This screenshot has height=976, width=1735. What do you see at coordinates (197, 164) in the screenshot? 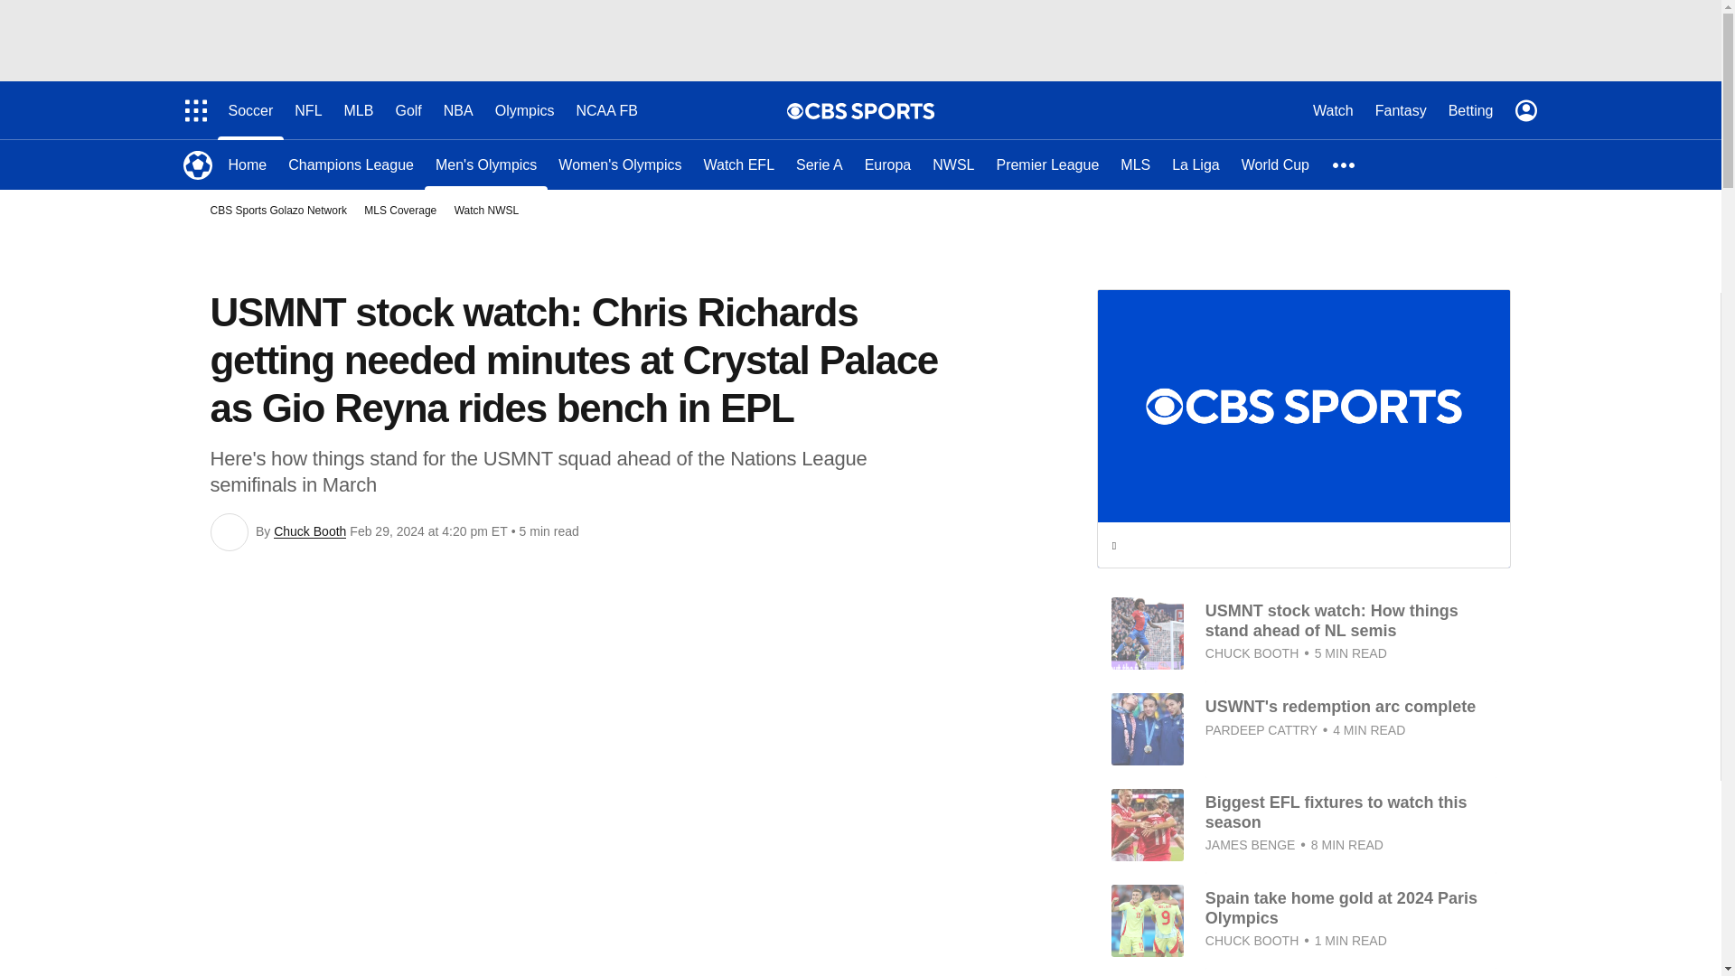
I see `SportsSoccer` at bounding box center [197, 164].